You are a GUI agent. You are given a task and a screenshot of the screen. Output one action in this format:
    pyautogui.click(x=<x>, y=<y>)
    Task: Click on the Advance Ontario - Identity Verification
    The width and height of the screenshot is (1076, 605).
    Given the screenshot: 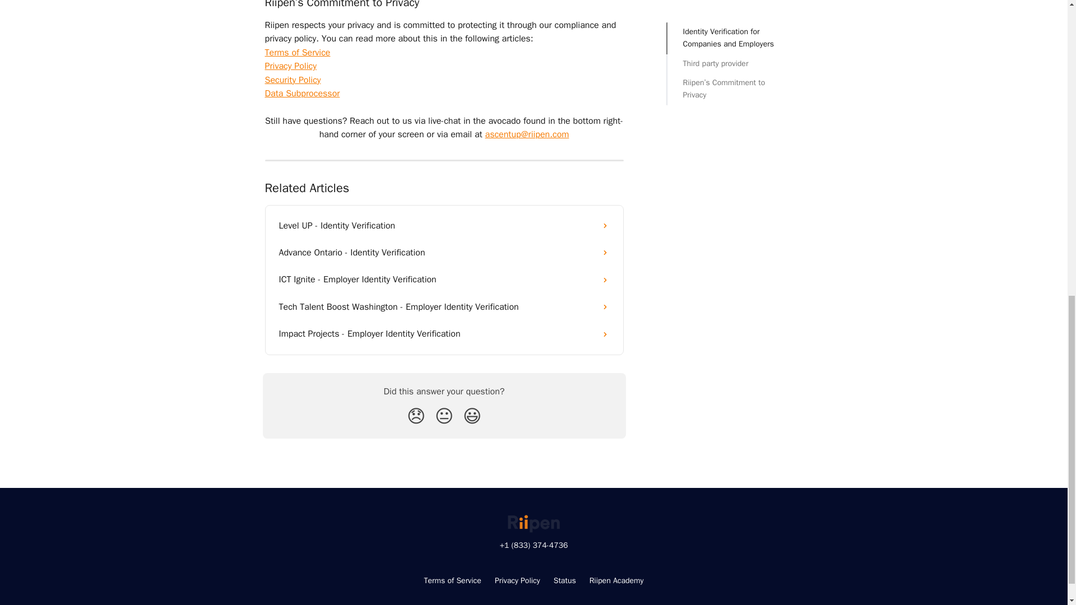 What is the action you would take?
    pyautogui.click(x=444, y=252)
    